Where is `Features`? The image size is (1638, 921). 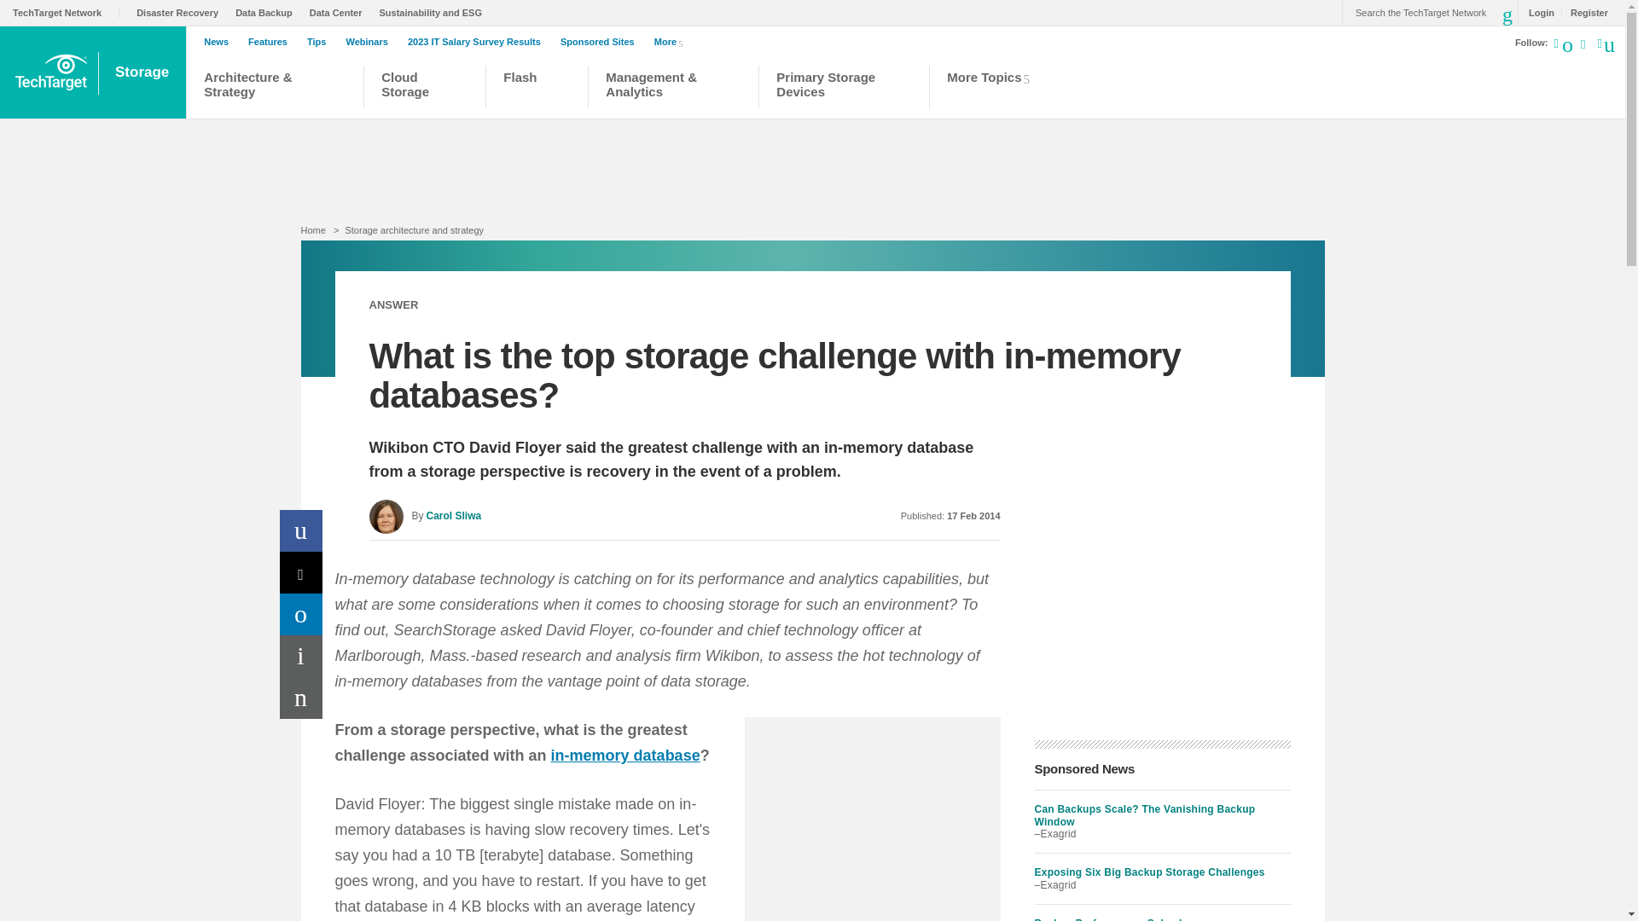 Features is located at coordinates (272, 42).